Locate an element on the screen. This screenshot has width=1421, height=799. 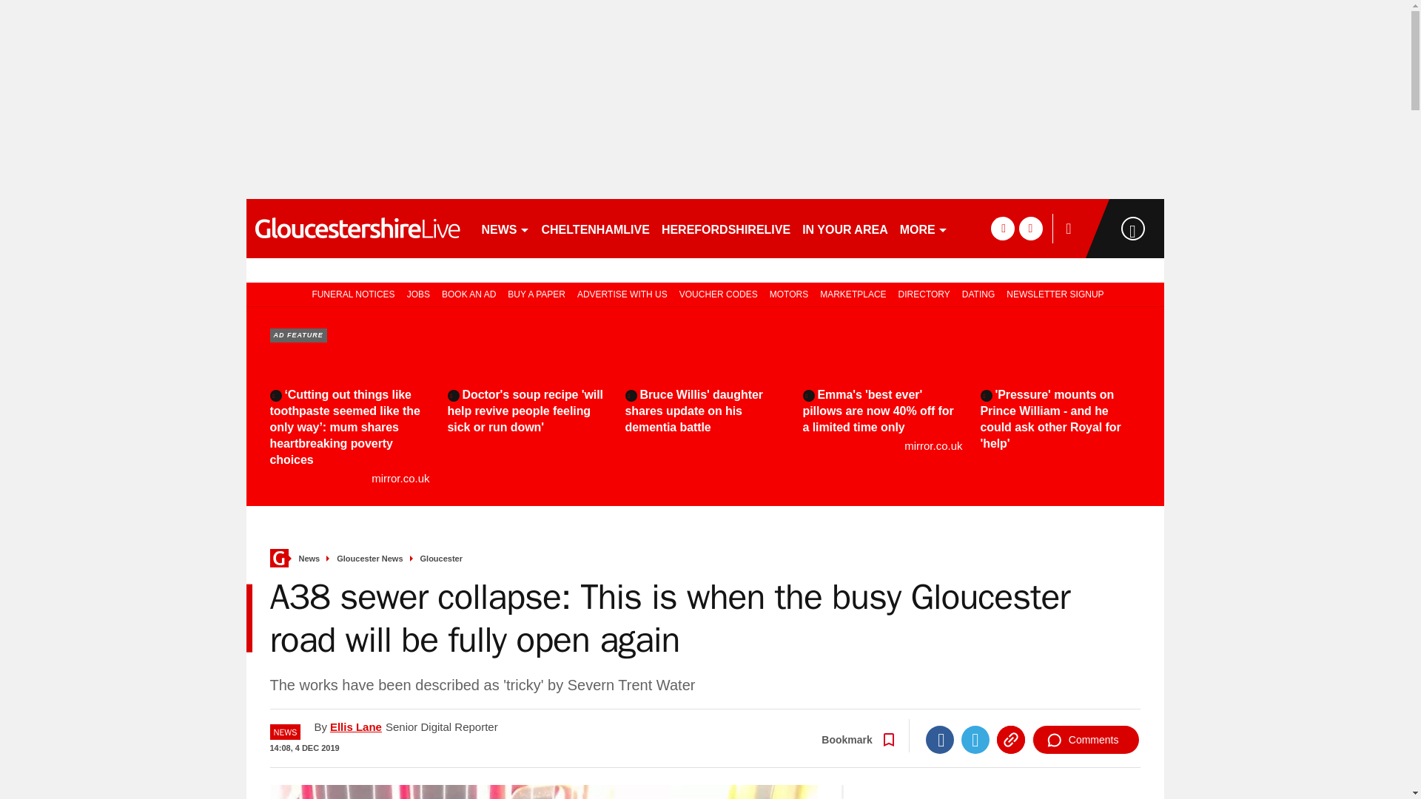
Facebook is located at coordinates (940, 740).